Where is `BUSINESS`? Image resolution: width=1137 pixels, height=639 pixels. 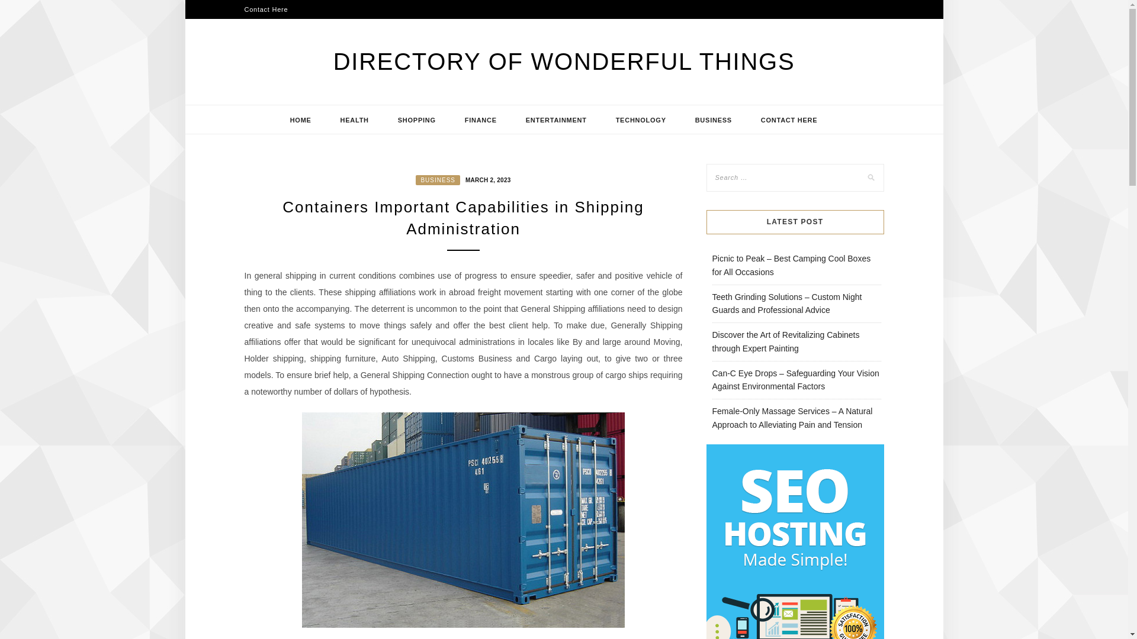 BUSINESS is located at coordinates (713, 120).